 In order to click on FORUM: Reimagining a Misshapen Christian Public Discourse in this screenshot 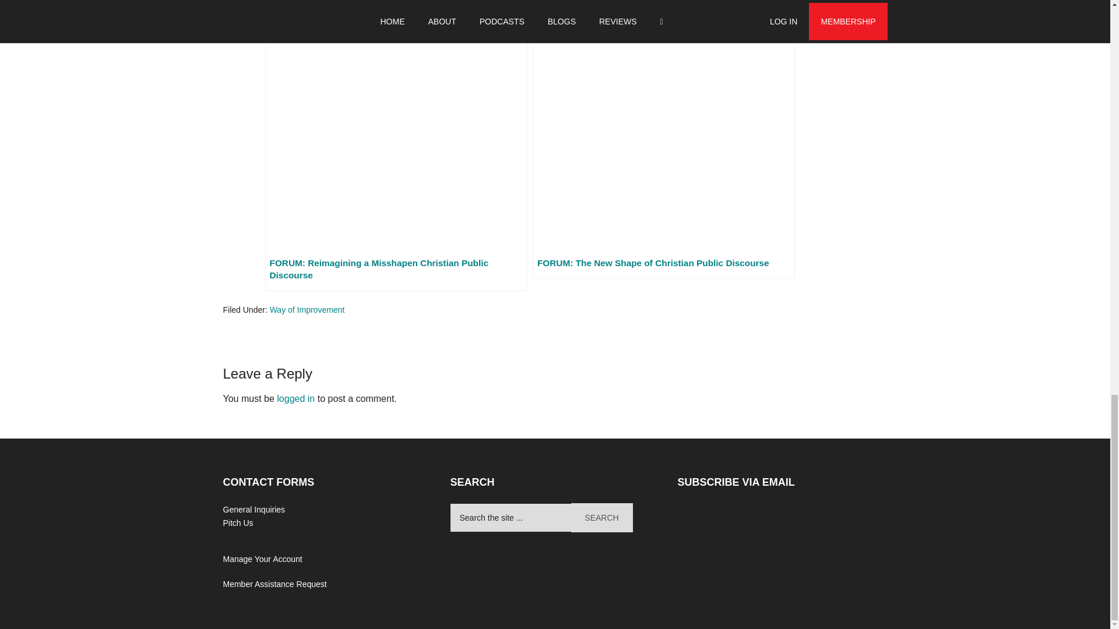, I will do `click(395, 146)`.